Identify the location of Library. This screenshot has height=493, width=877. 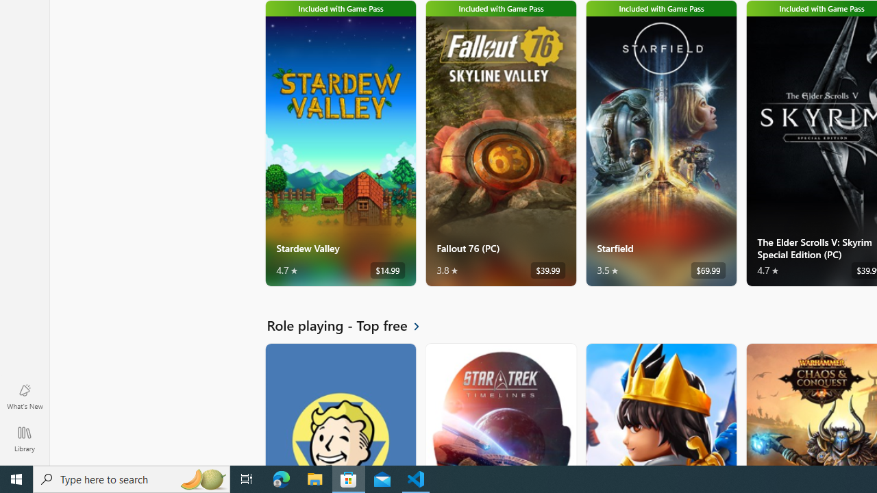
(25, 438).